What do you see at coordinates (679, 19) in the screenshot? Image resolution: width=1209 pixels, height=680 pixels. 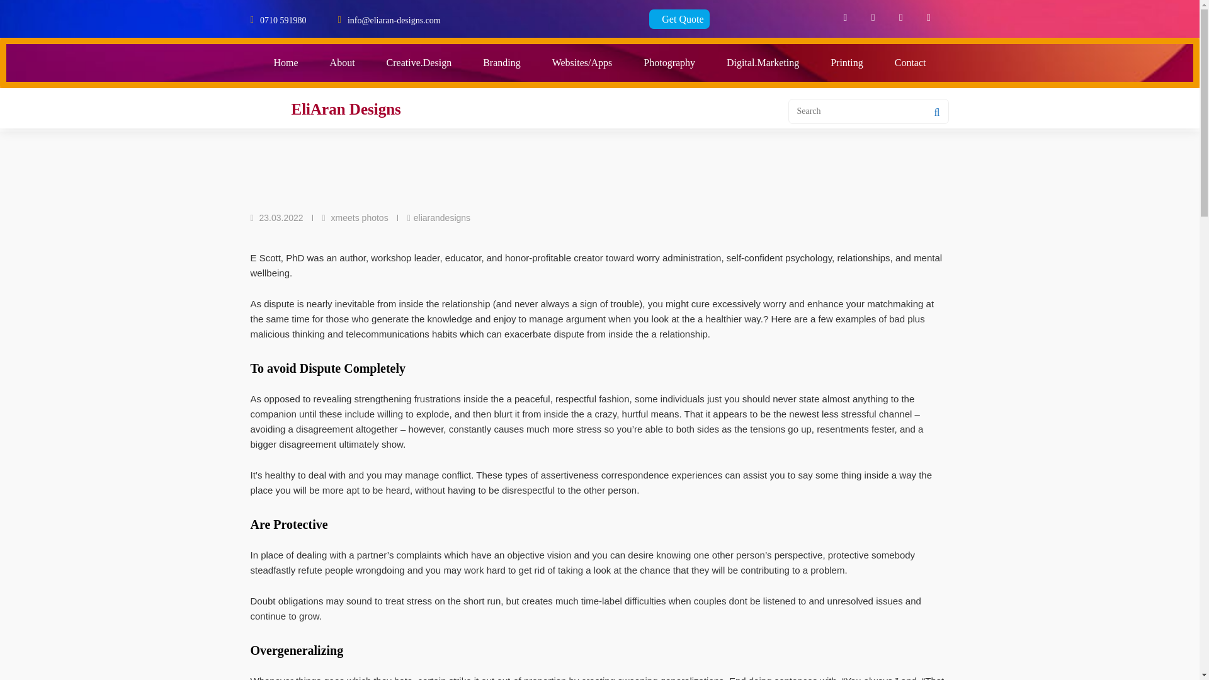 I see `Get Quote` at bounding box center [679, 19].